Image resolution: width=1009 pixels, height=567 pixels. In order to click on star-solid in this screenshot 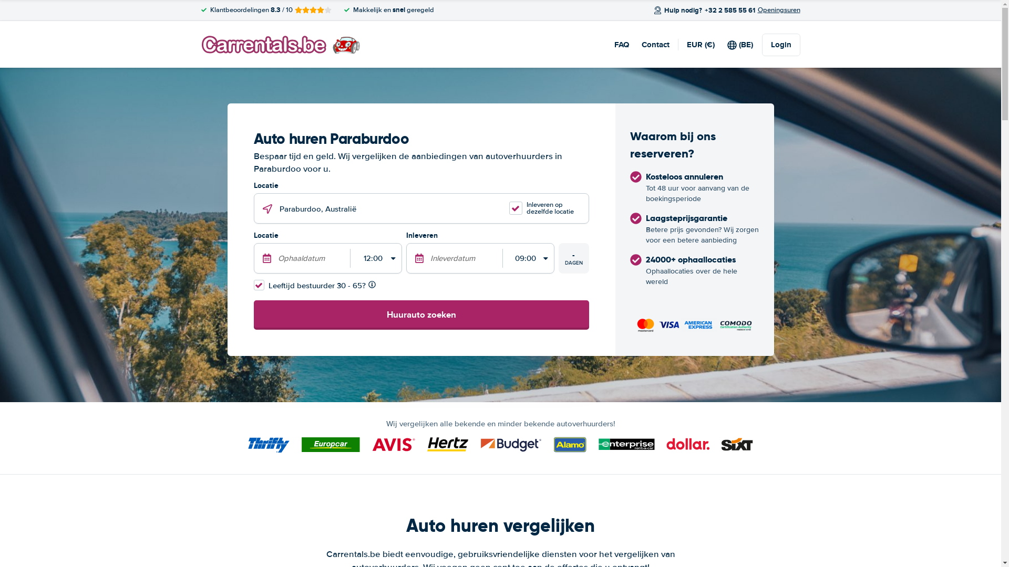, I will do `click(313, 10)`.